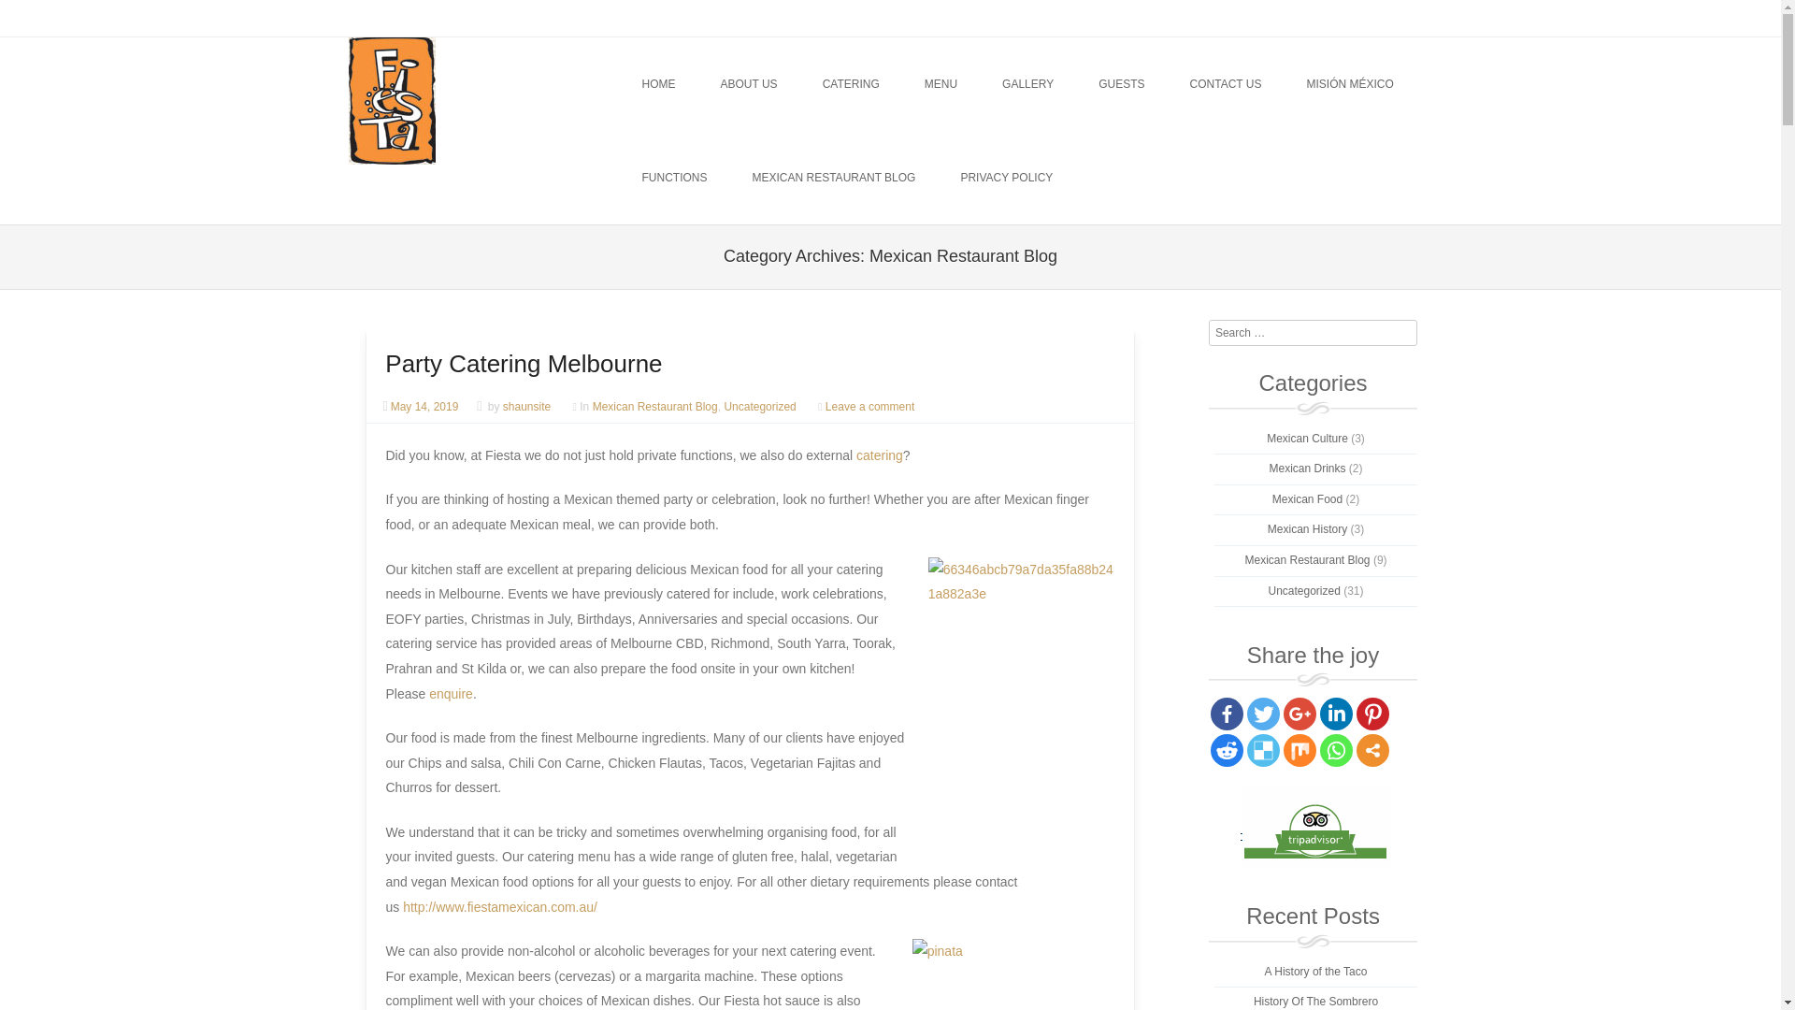 This screenshot has width=1795, height=1010. Describe the element at coordinates (869, 406) in the screenshot. I see `Leave a comment` at that location.